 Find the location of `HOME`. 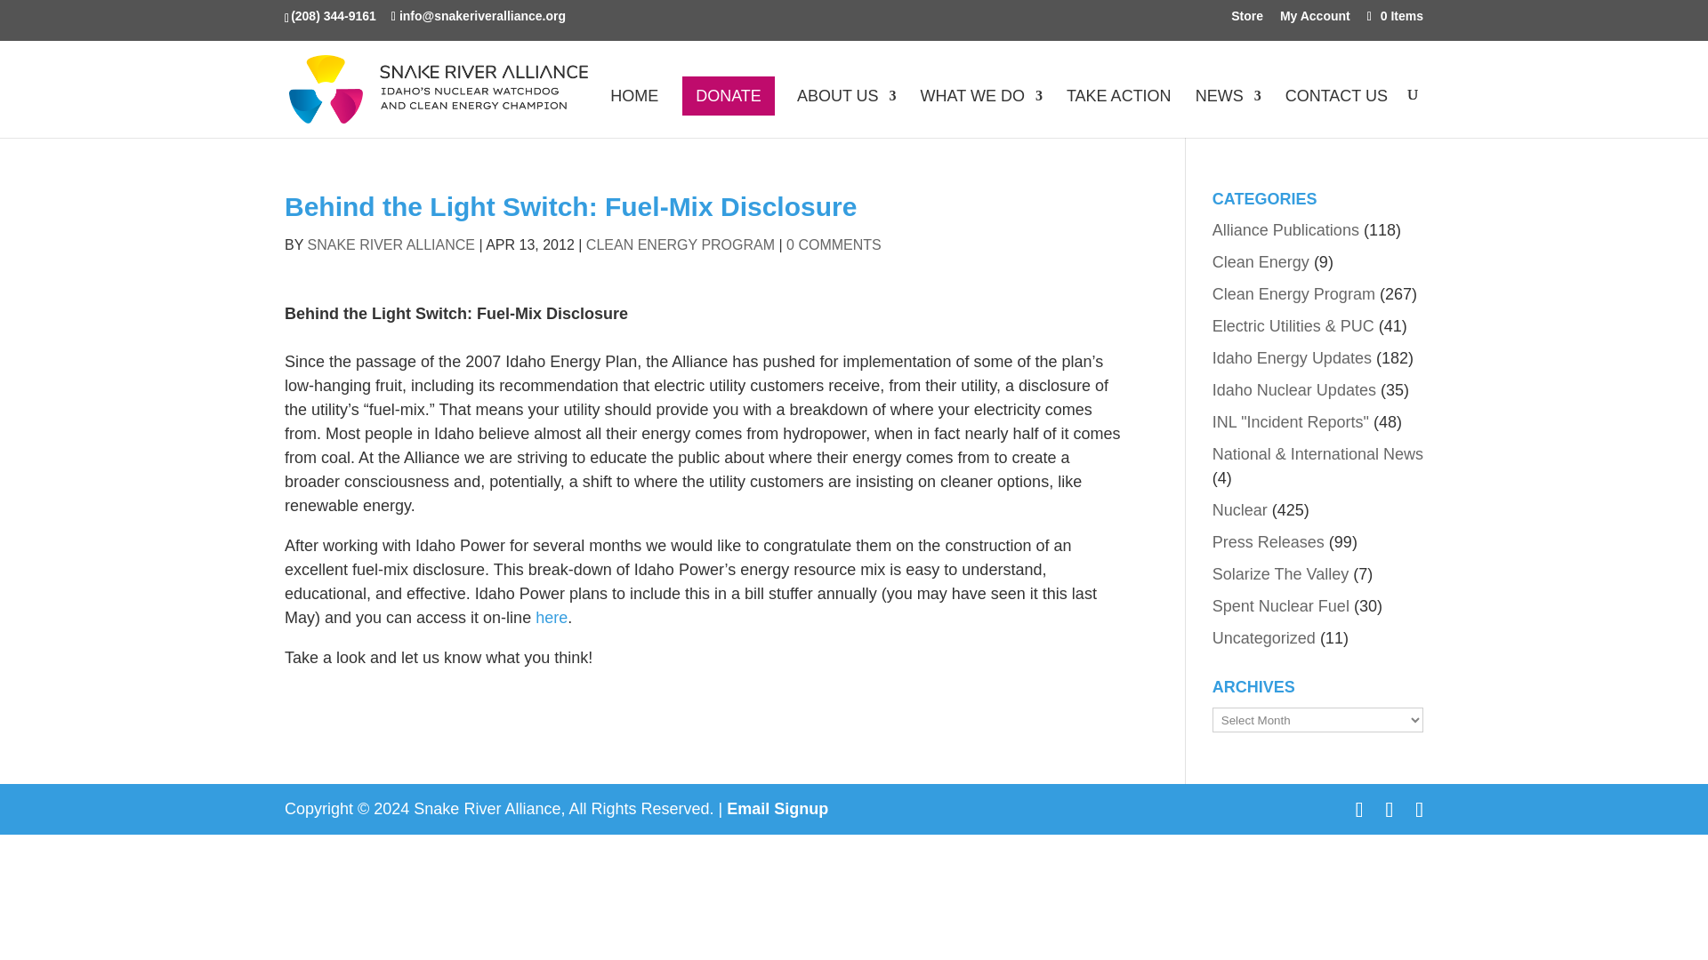

HOME is located at coordinates (633, 114).